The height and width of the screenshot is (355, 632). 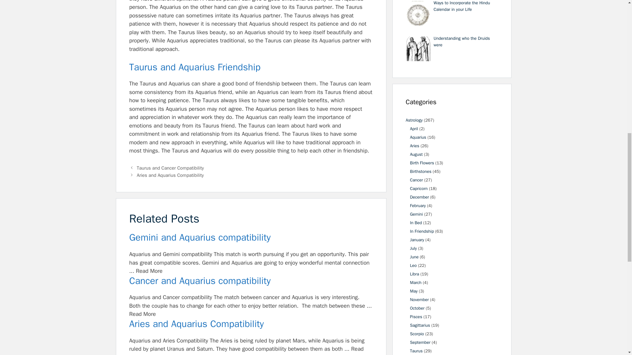 I want to click on Cancer and Aquarius compatibility, so click(x=251, y=281).